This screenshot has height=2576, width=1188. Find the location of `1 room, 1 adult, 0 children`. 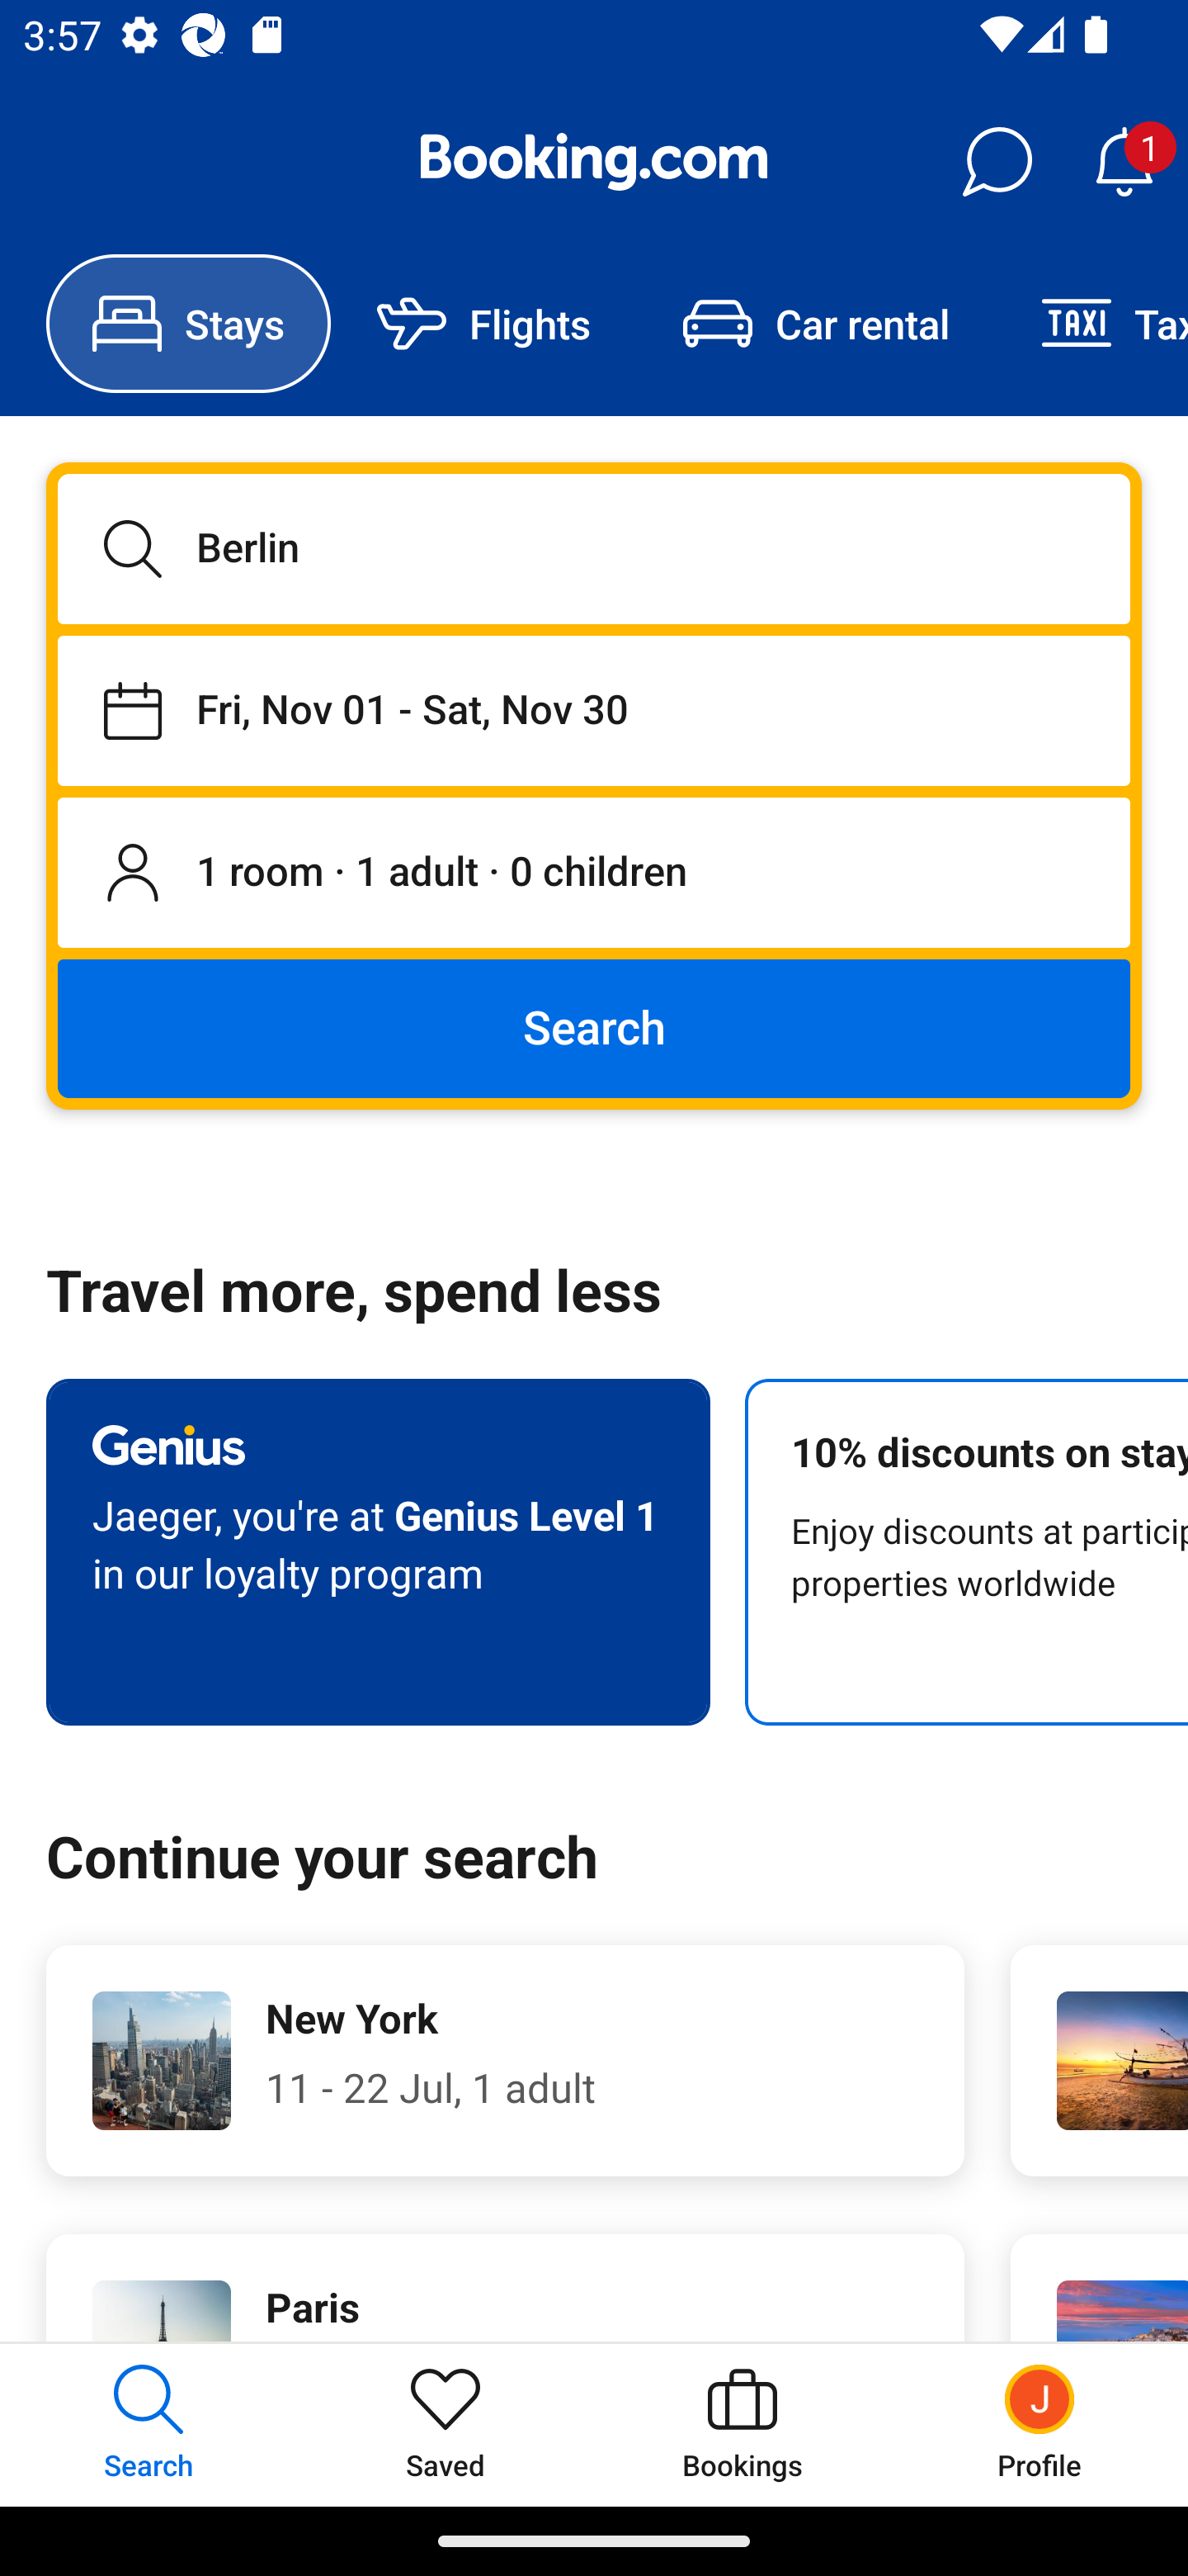

1 room, 1 adult, 0 children is located at coordinates (594, 874).